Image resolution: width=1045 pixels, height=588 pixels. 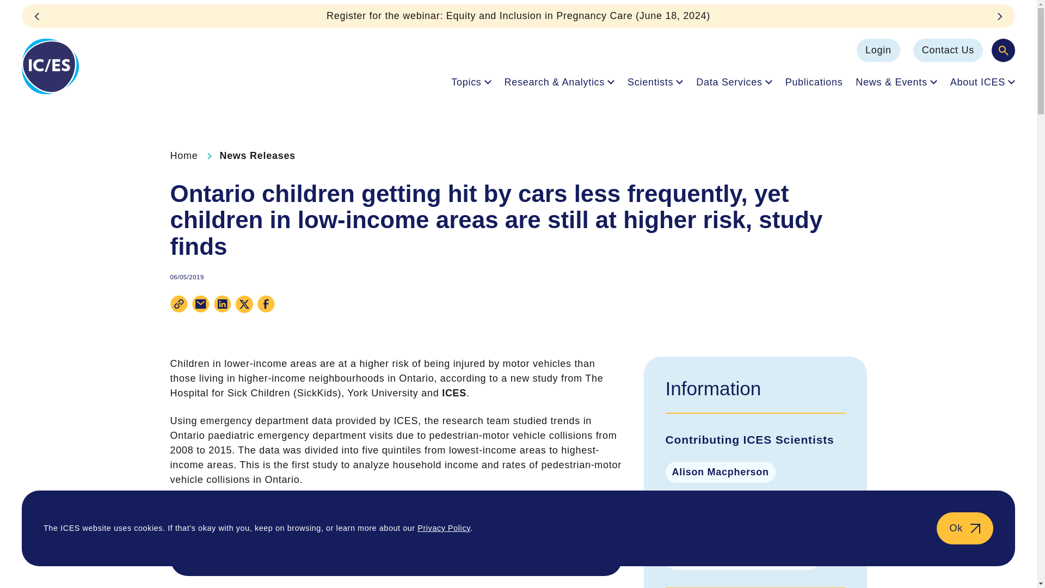 What do you see at coordinates (720, 471) in the screenshot?
I see `Alison Macpherson` at bounding box center [720, 471].